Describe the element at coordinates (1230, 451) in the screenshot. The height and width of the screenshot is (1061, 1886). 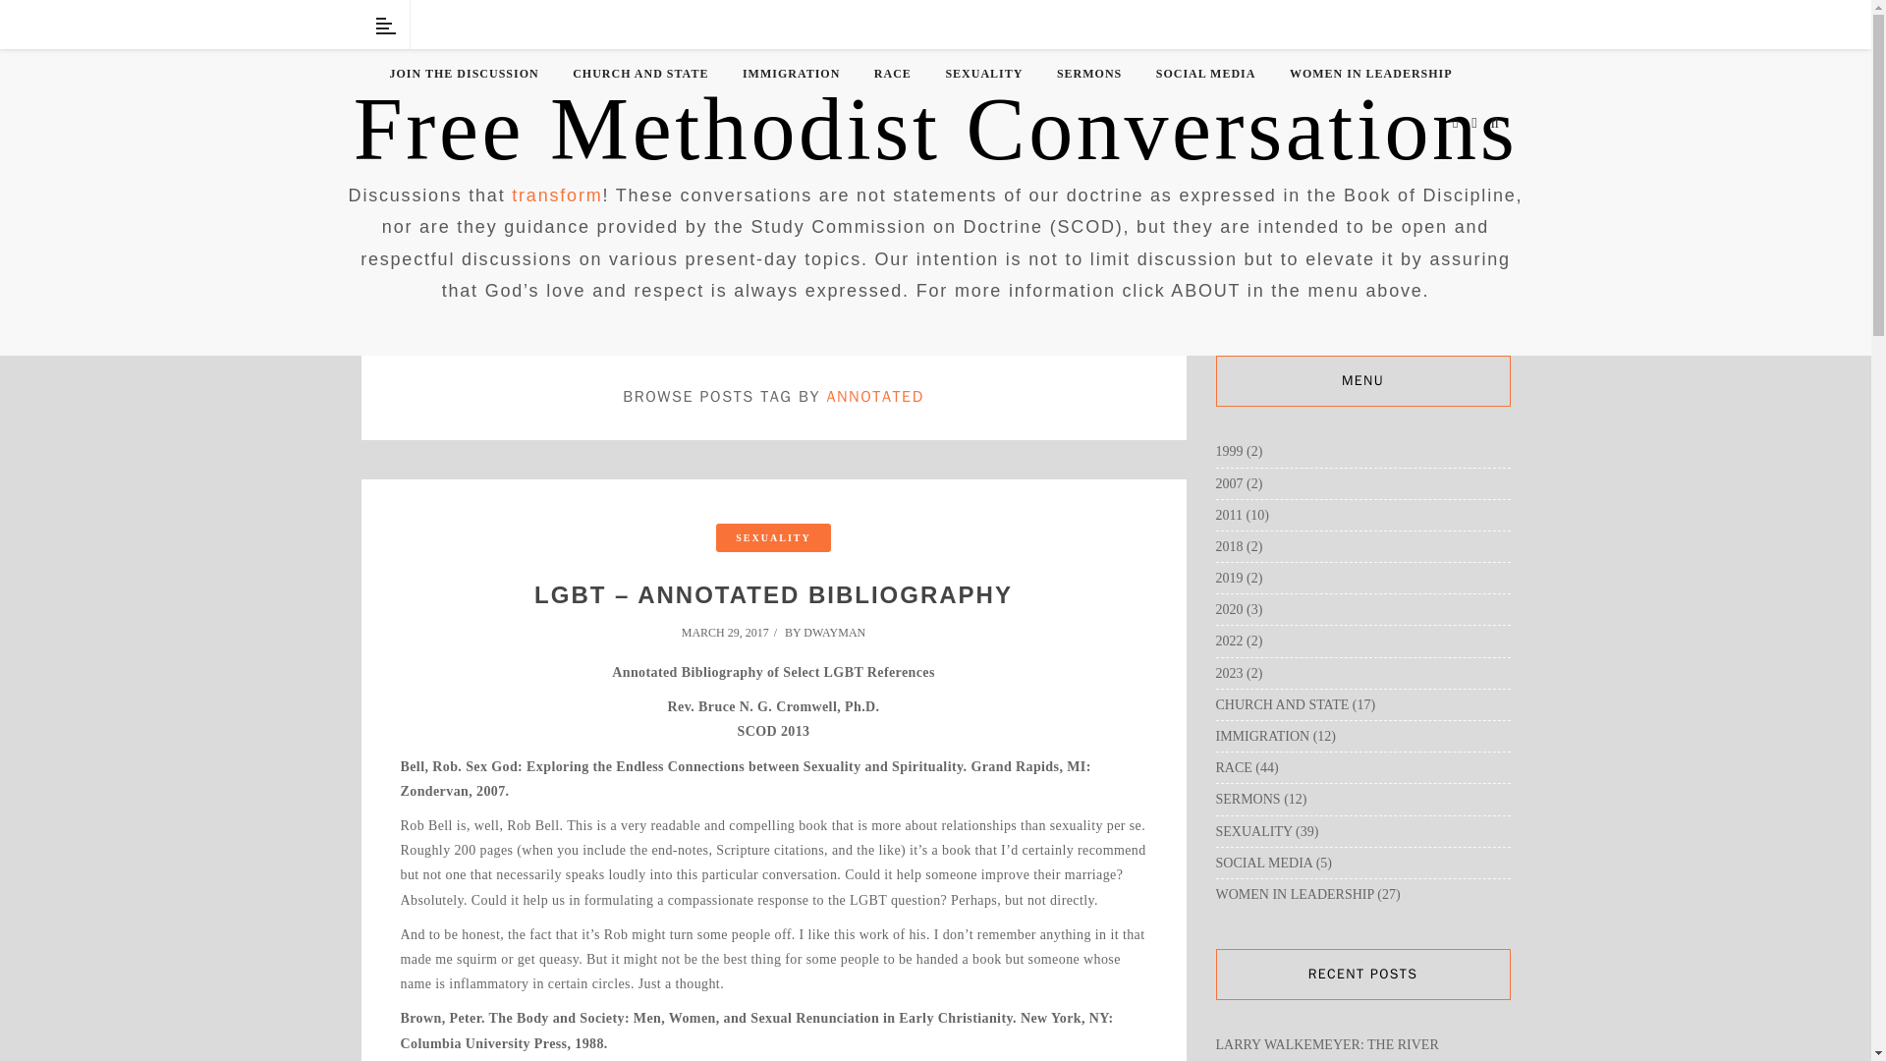
I see `1999` at that location.